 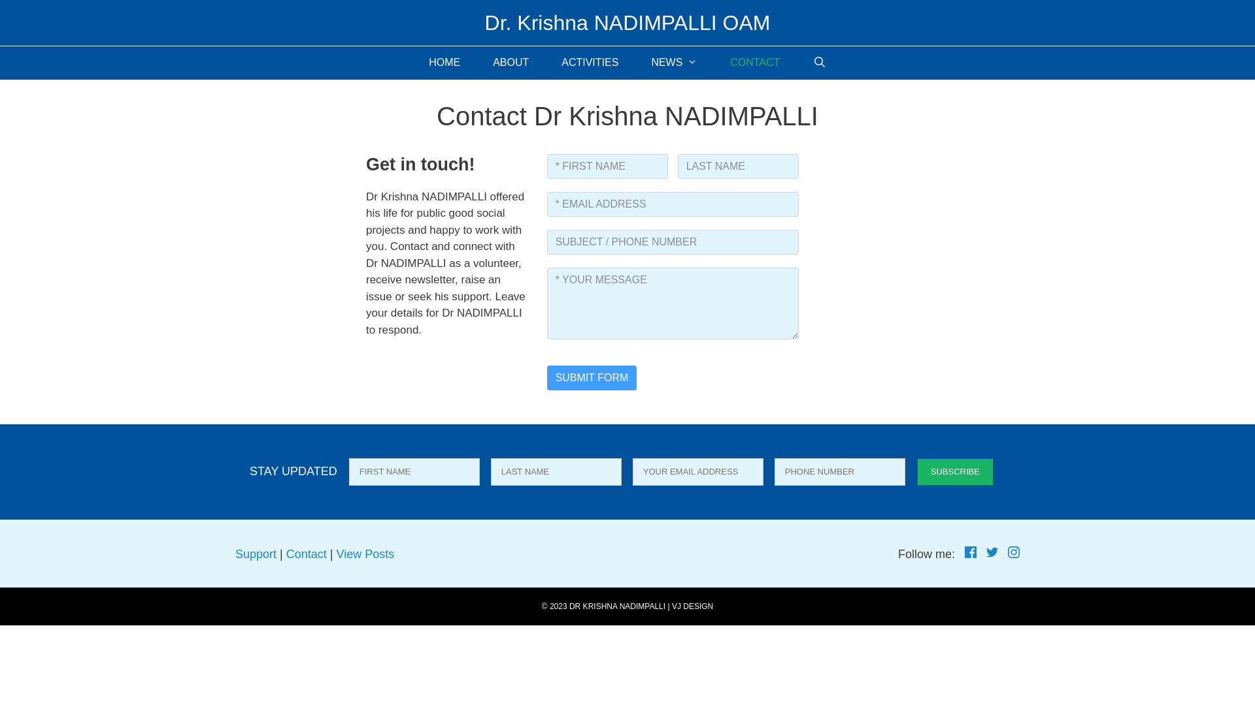 I want to click on Dr. Krishna Nadimpalli's Instagram Page, so click(x=1014, y=554).